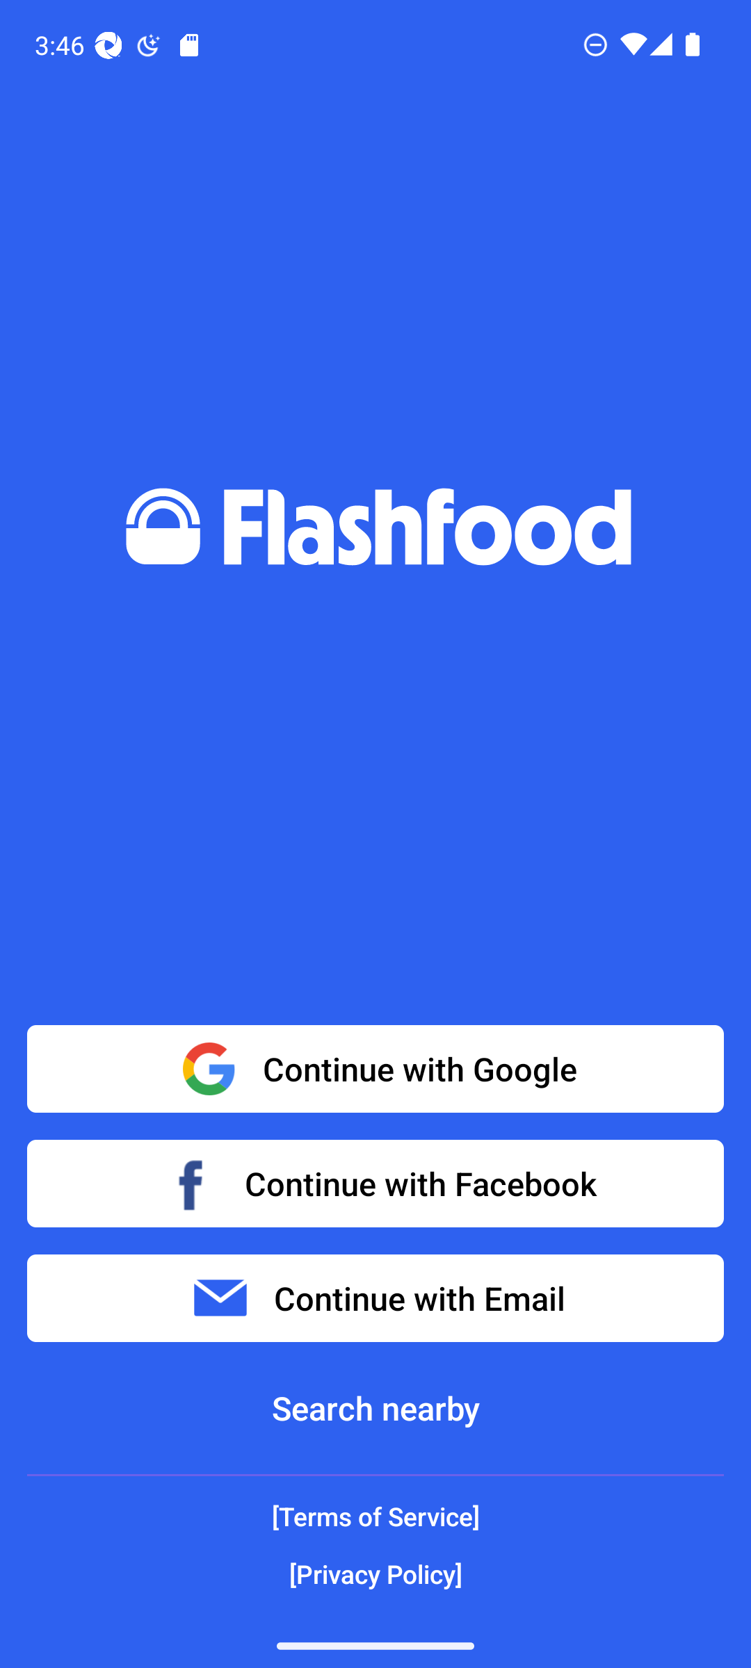 The width and height of the screenshot is (751, 1668). Describe the element at coordinates (375, 1069) in the screenshot. I see `Continue with Google` at that location.